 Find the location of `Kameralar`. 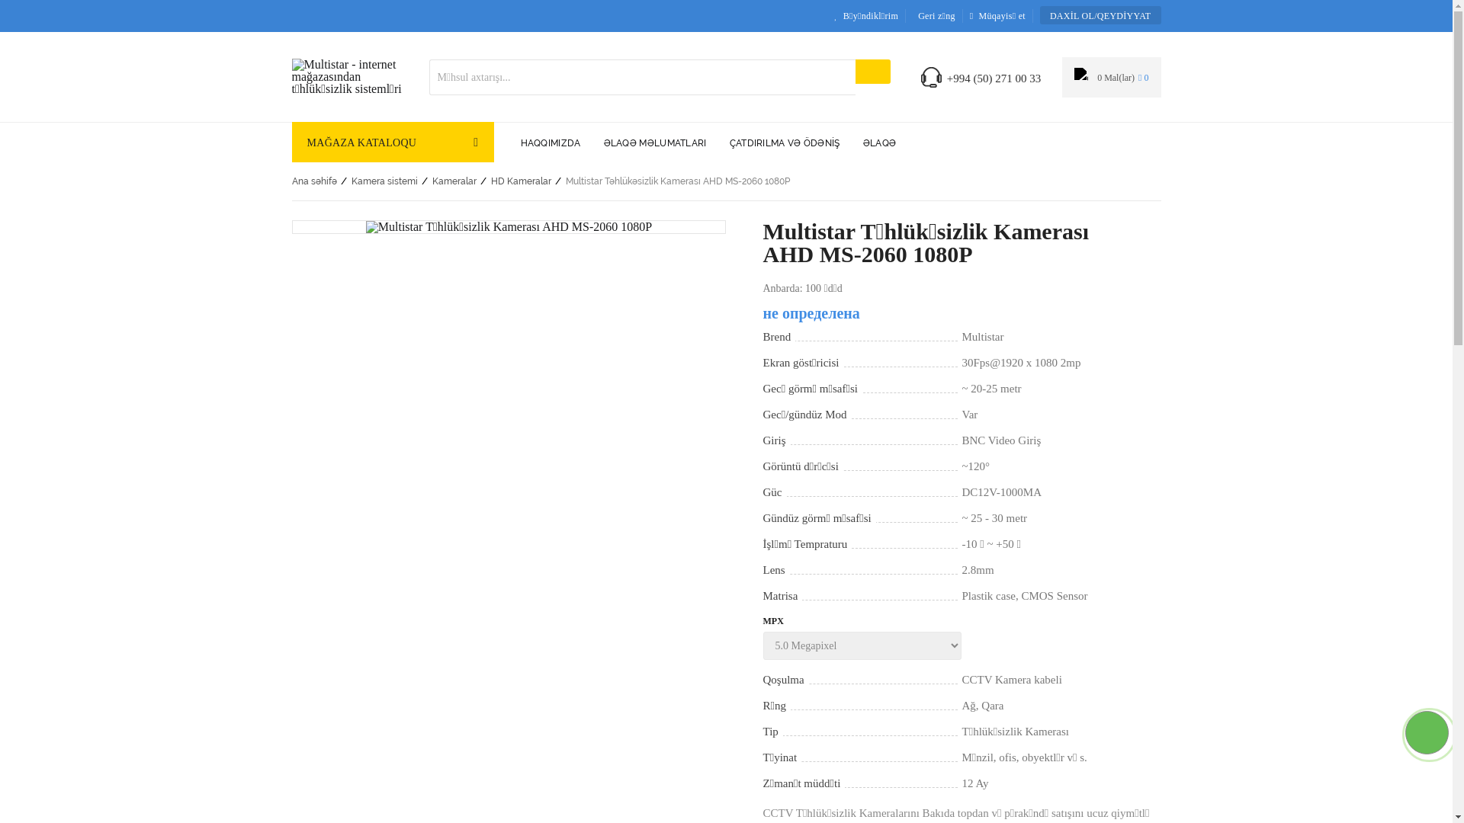

Kameralar is located at coordinates (454, 181).